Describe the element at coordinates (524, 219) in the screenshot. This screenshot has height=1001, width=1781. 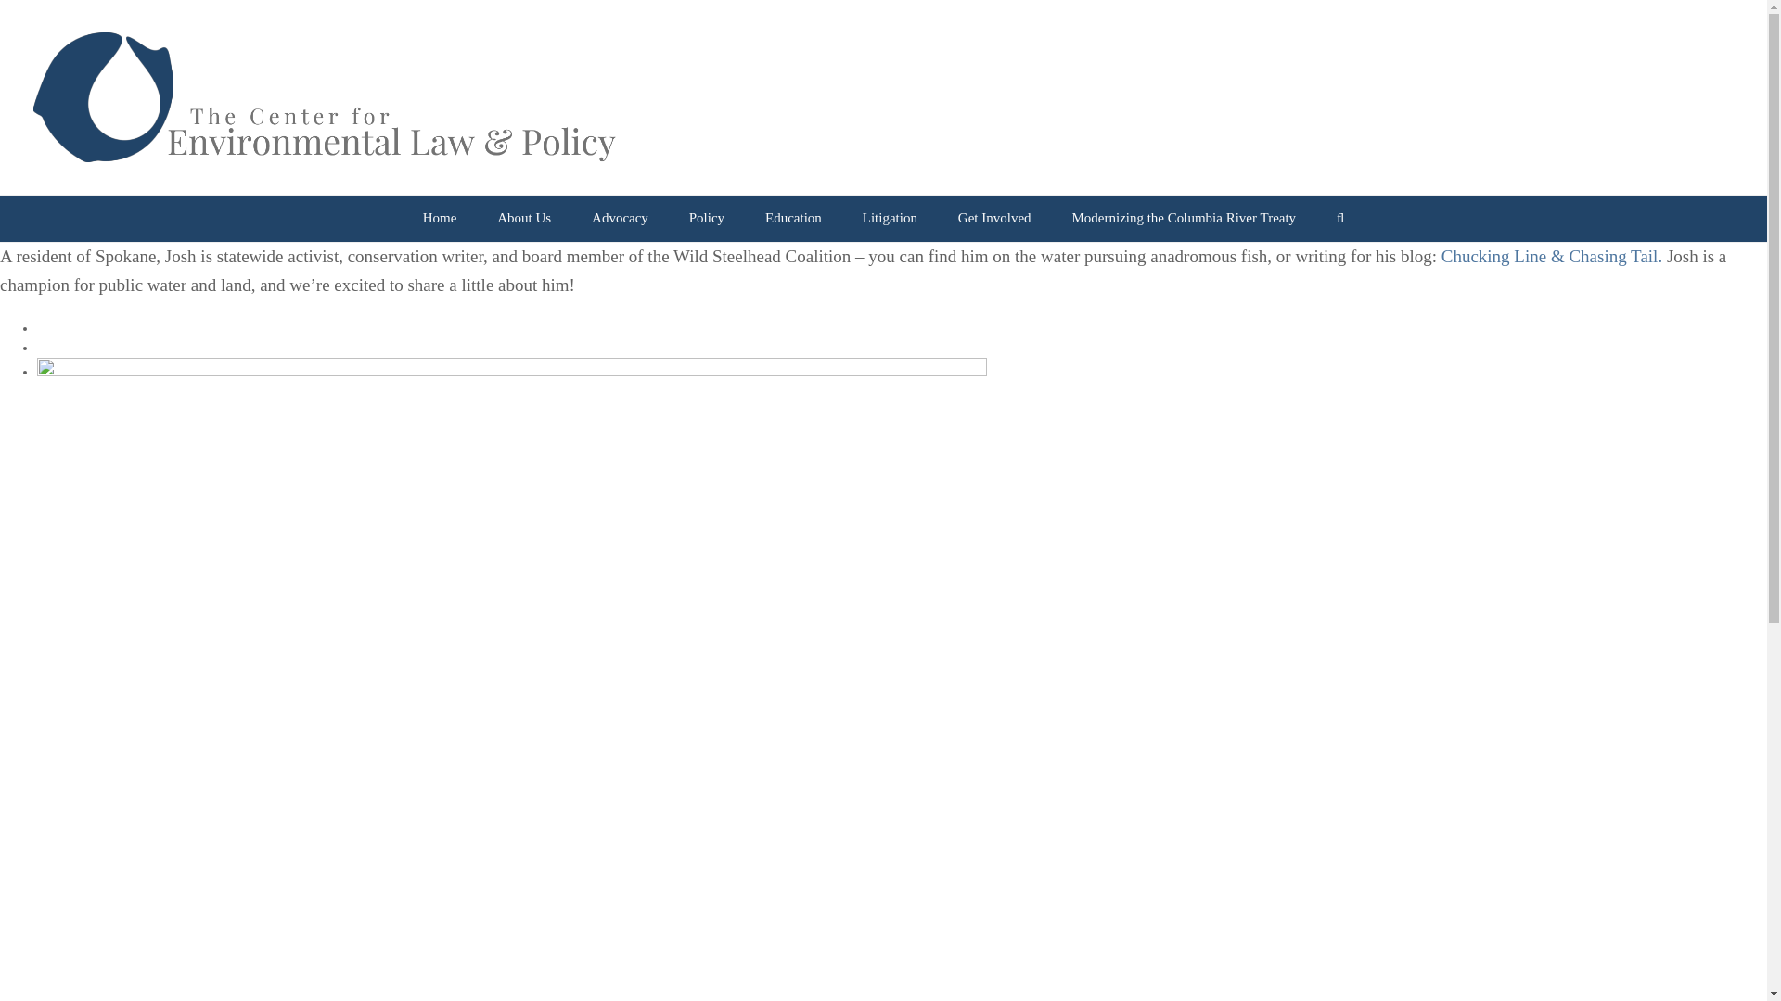
I see `About Us` at that location.